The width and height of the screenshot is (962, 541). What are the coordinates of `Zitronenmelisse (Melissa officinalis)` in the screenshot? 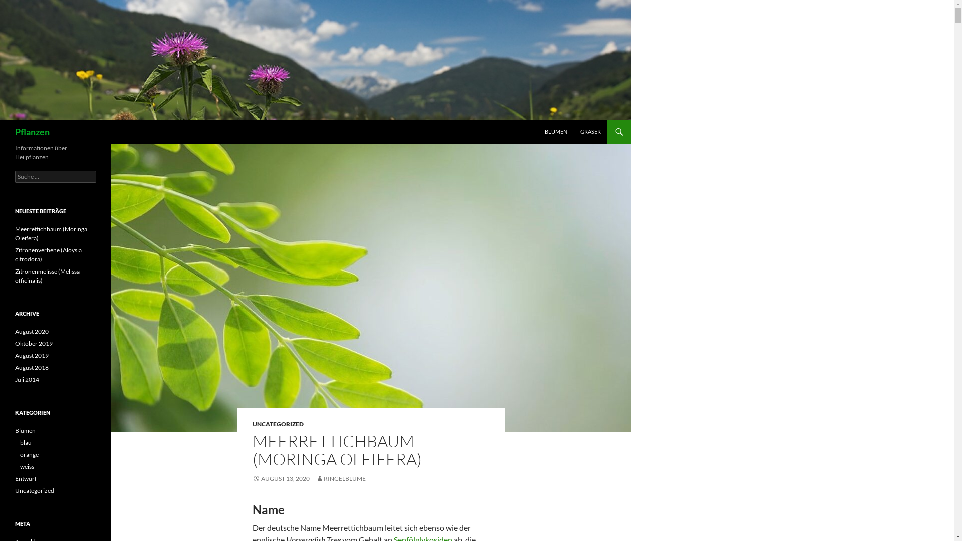 It's located at (47, 276).